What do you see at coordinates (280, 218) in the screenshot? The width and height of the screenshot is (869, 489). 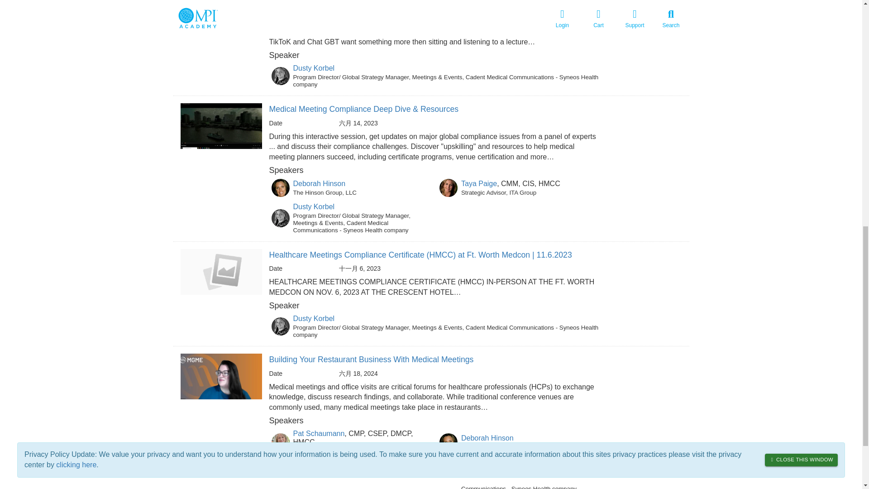 I see `Speaker Image for Dusty Korbel` at bounding box center [280, 218].